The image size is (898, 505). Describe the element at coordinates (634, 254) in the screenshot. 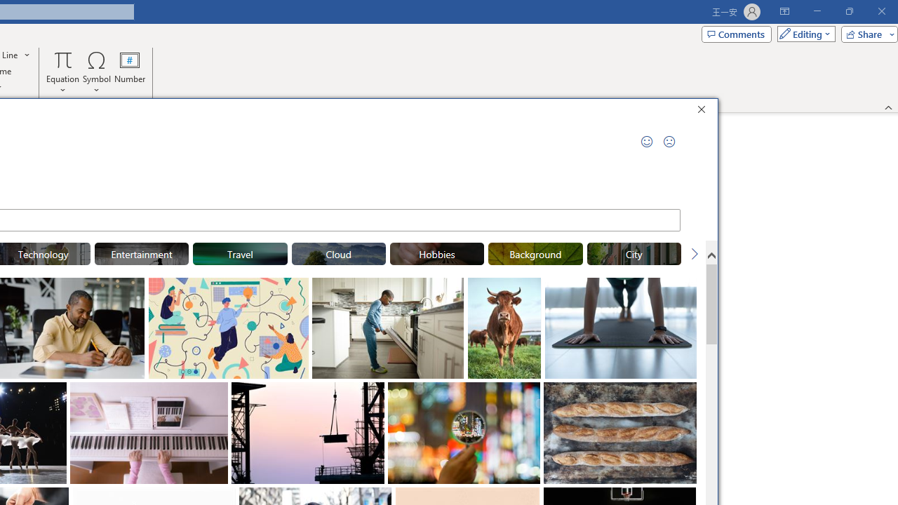

I see `"City" Stock Images.` at that location.